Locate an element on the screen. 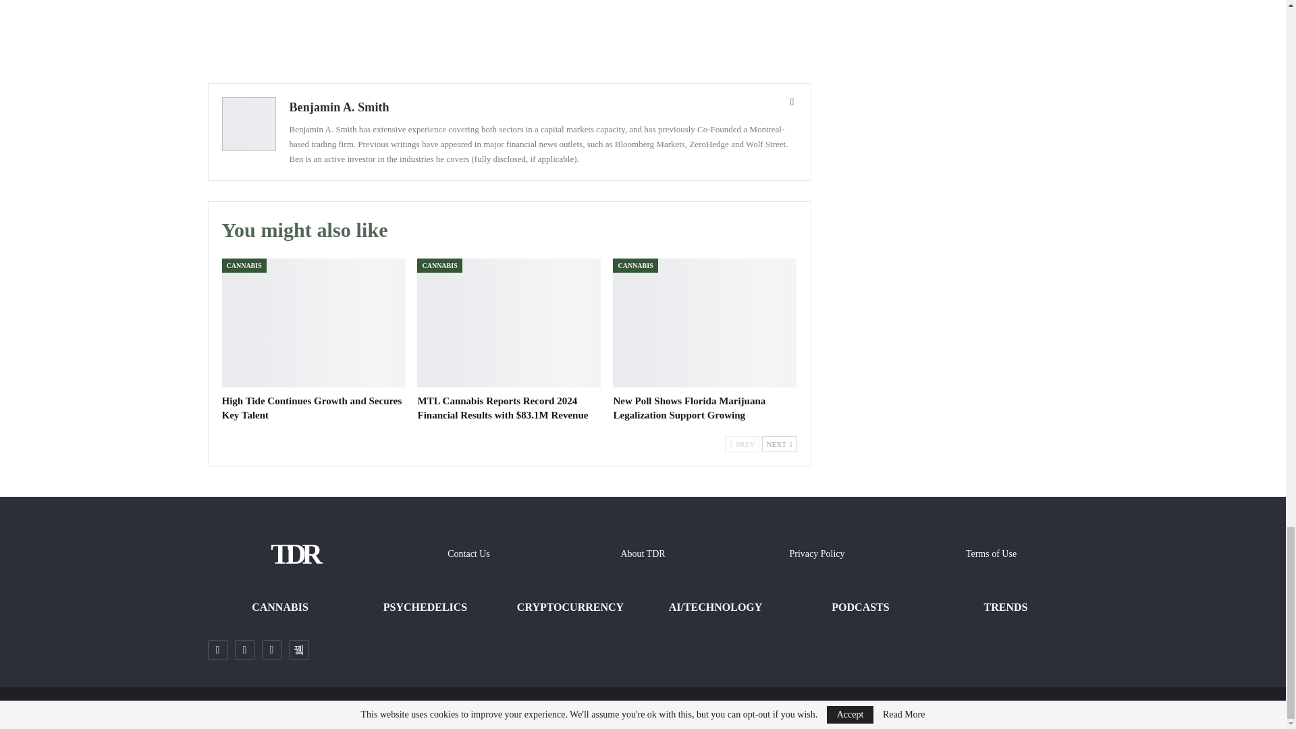  CANNABIS is located at coordinates (243, 265).